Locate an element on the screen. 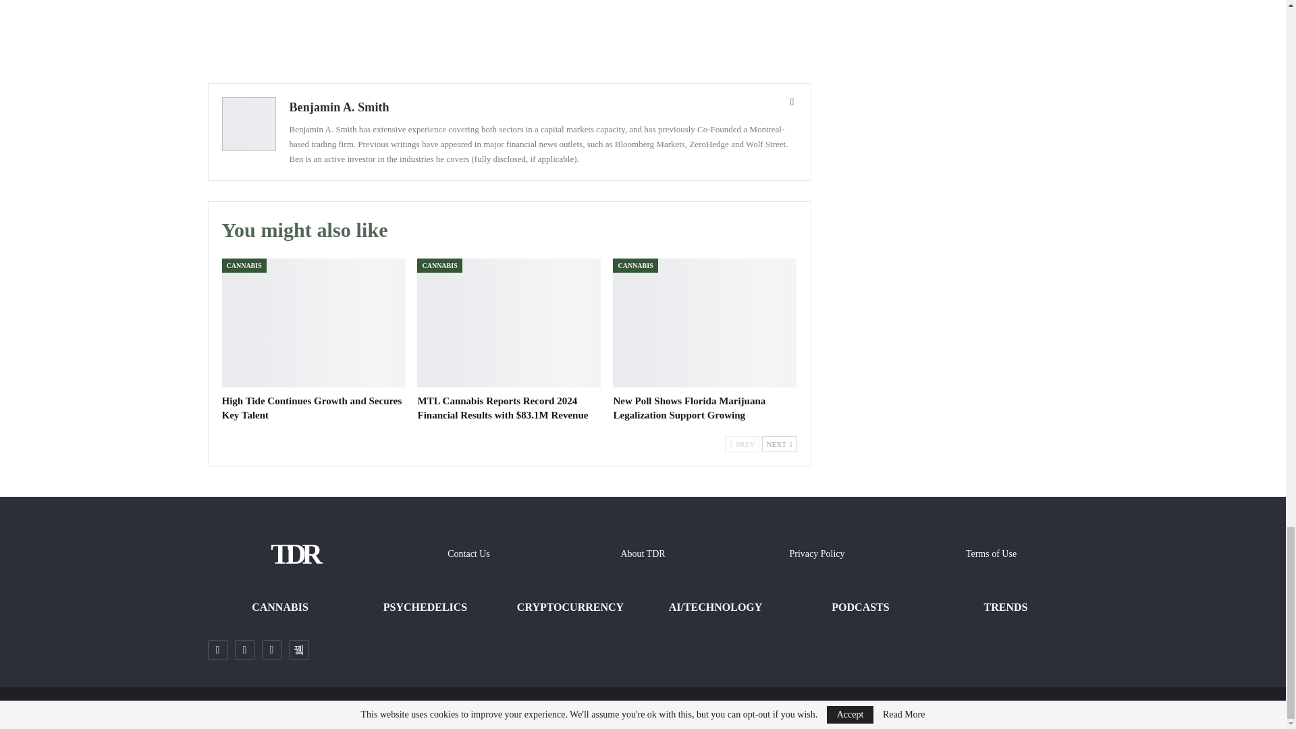  CANNABIS is located at coordinates (243, 265).